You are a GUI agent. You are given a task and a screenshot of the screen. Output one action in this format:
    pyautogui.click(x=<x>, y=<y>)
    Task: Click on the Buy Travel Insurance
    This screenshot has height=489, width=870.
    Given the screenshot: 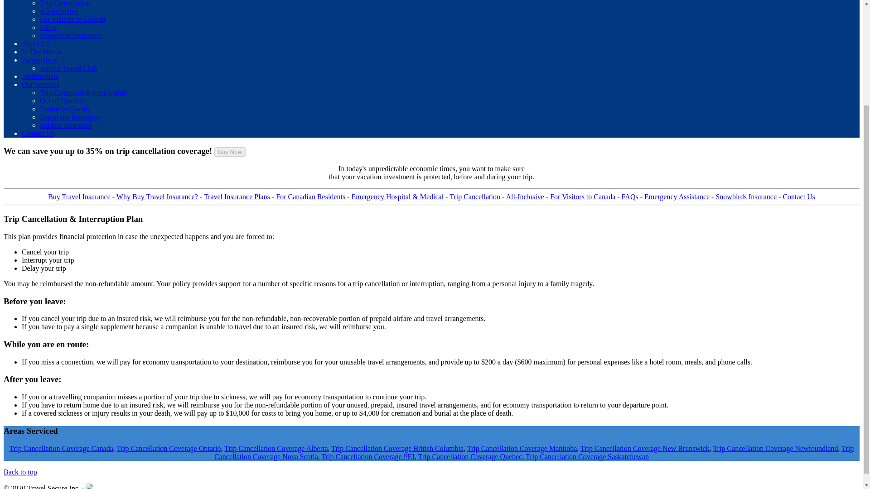 What is the action you would take?
    pyautogui.click(x=79, y=197)
    